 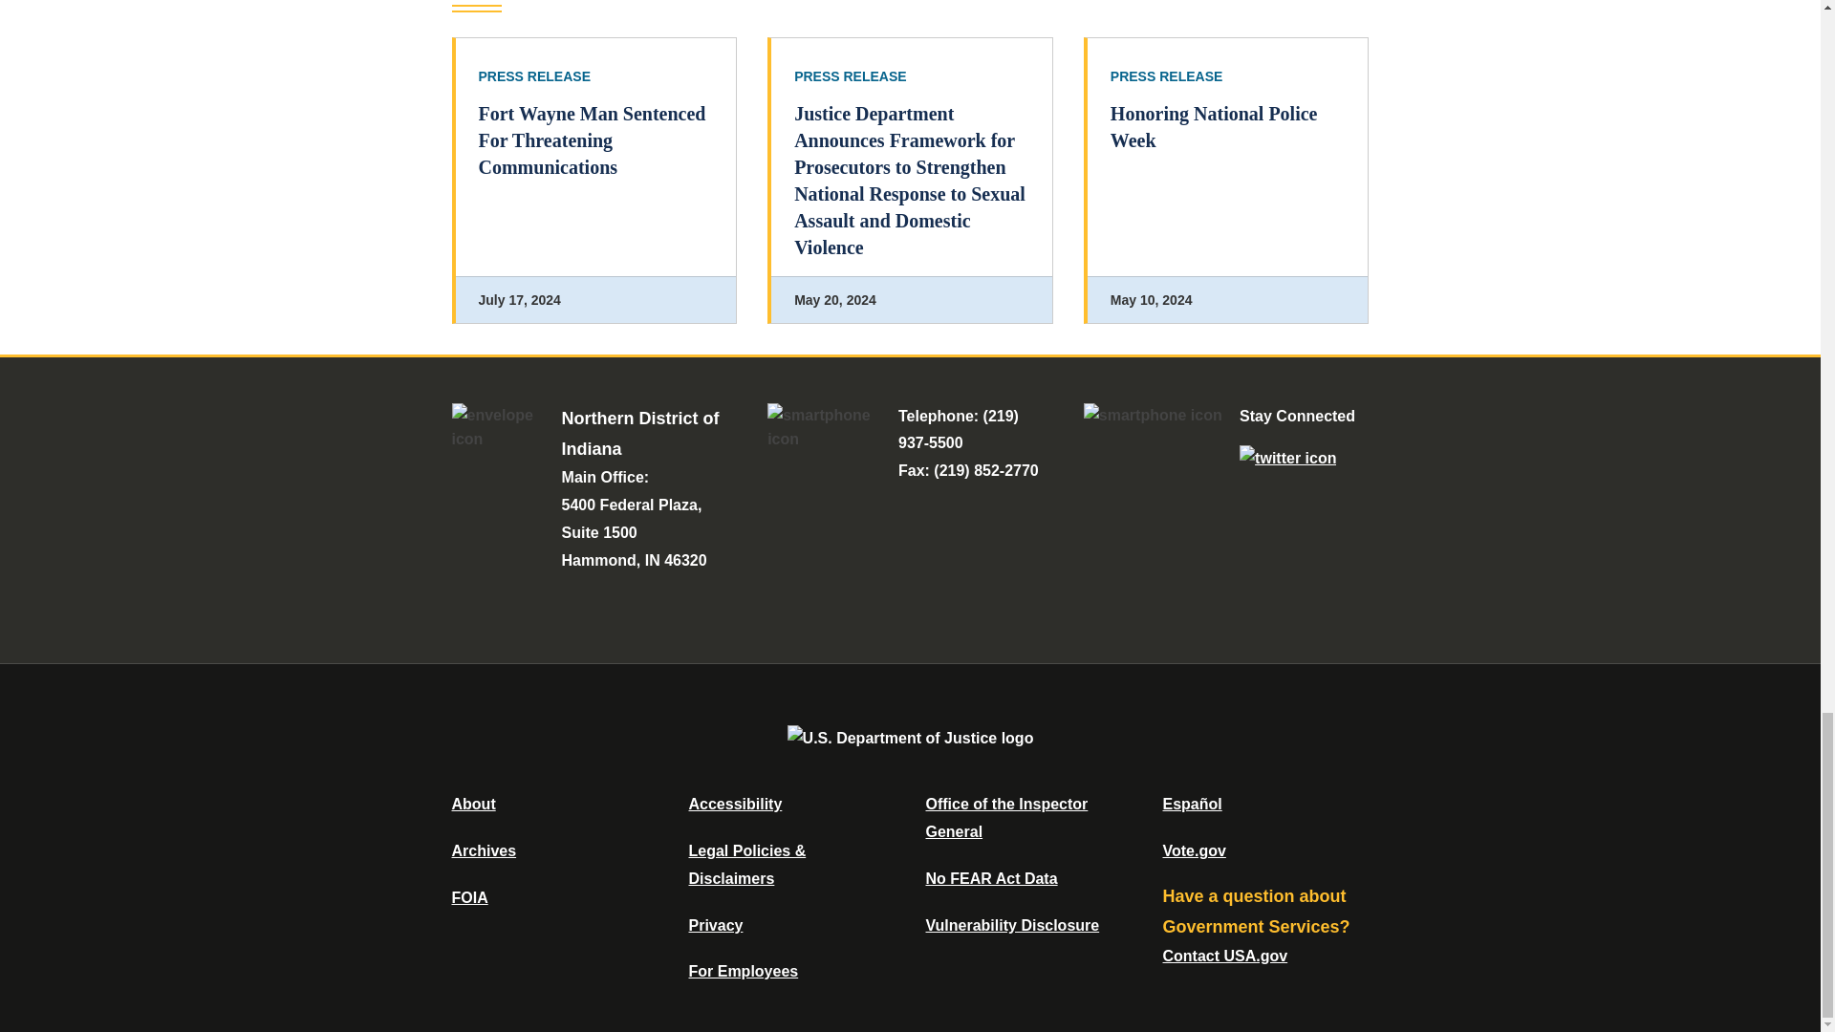 I want to click on Department of Justice Archive, so click(x=484, y=850).